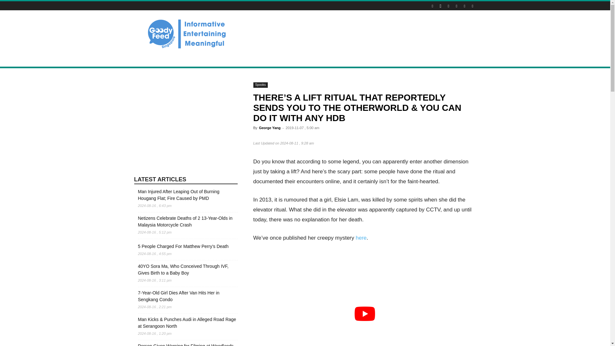  I want to click on FEATURED, so click(374, 59).